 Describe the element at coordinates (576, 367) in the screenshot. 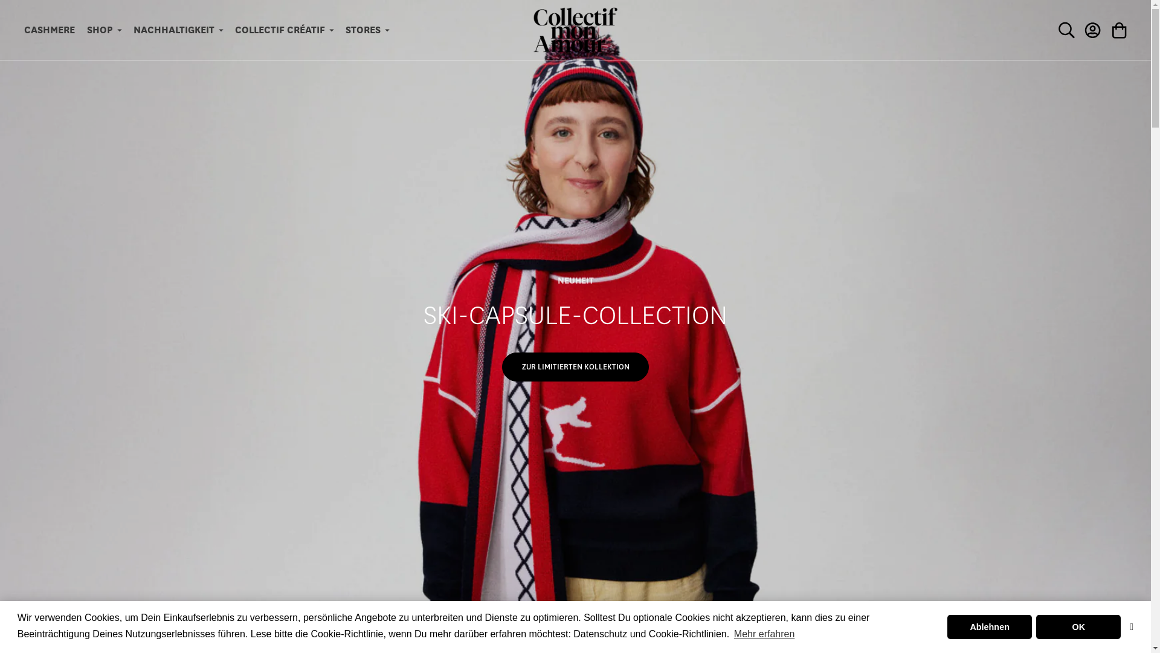

I see `ZUR LIMITIERTEN KOLLEKTION` at that location.